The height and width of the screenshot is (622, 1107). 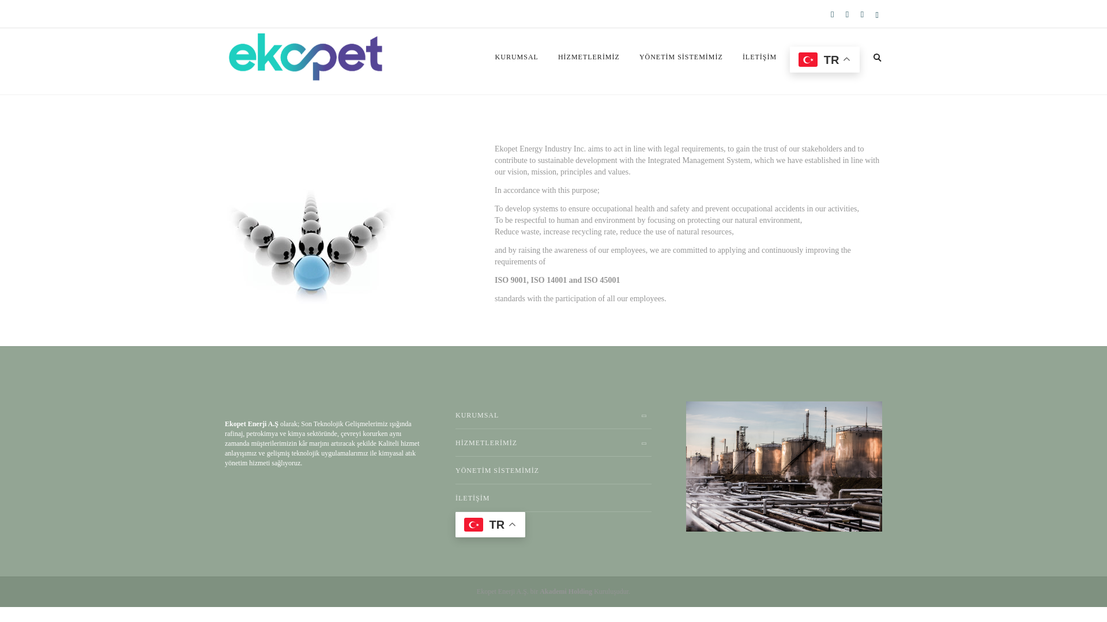 What do you see at coordinates (311, 249) in the screenshot?
I see `kalite` at bounding box center [311, 249].